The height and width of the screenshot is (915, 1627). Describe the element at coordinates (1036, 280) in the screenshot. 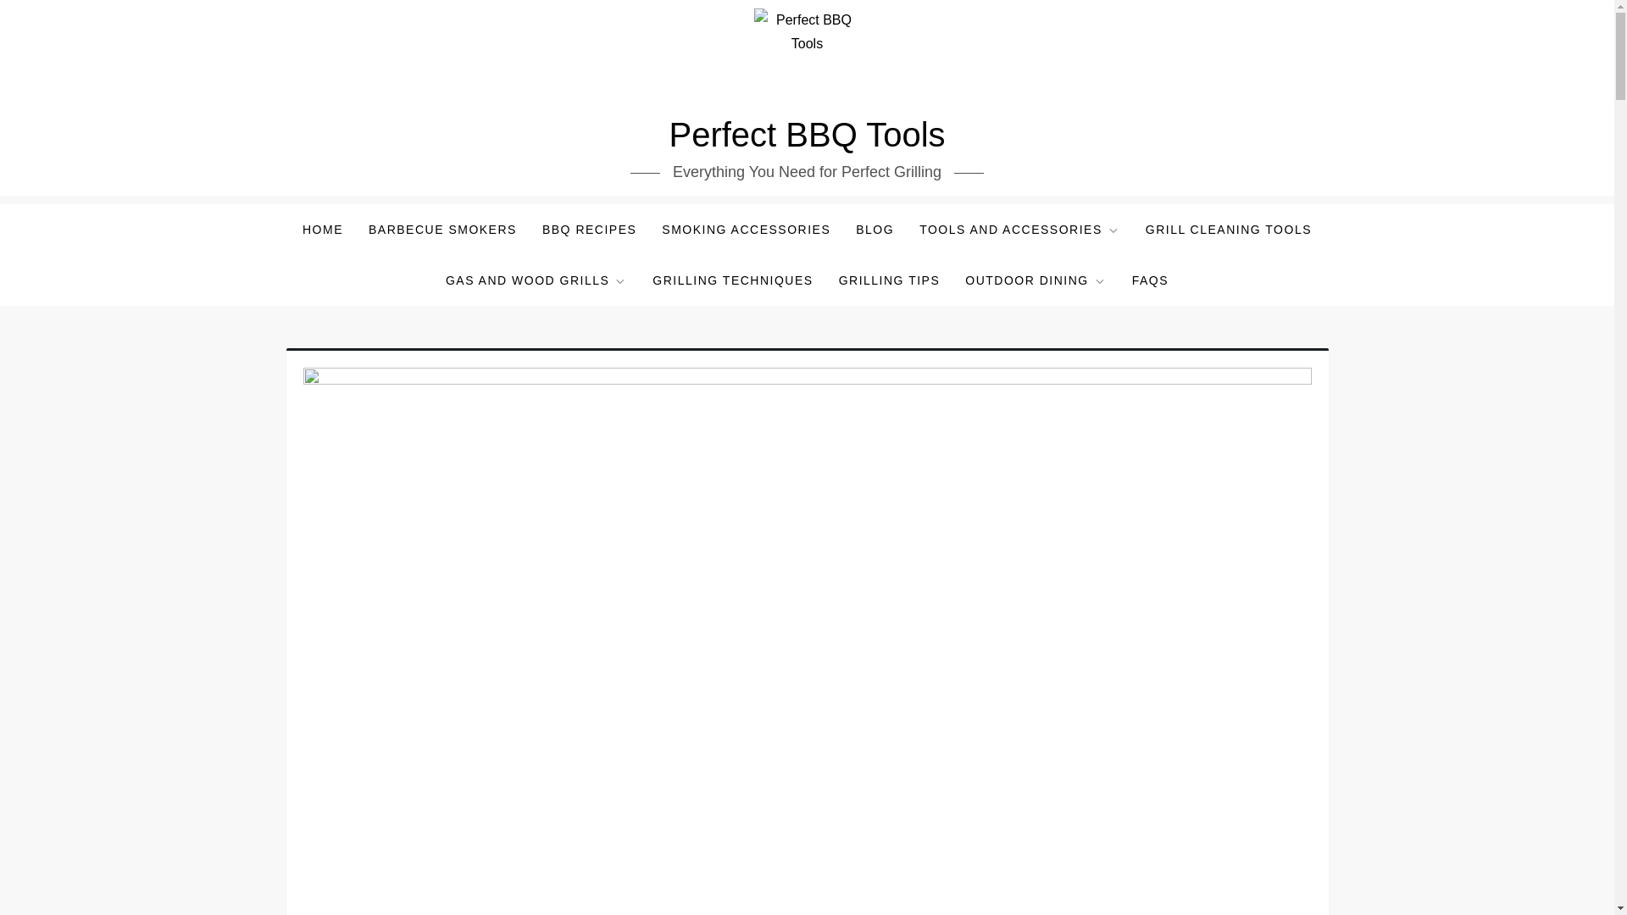

I see `OUTDOOR DINING` at that location.